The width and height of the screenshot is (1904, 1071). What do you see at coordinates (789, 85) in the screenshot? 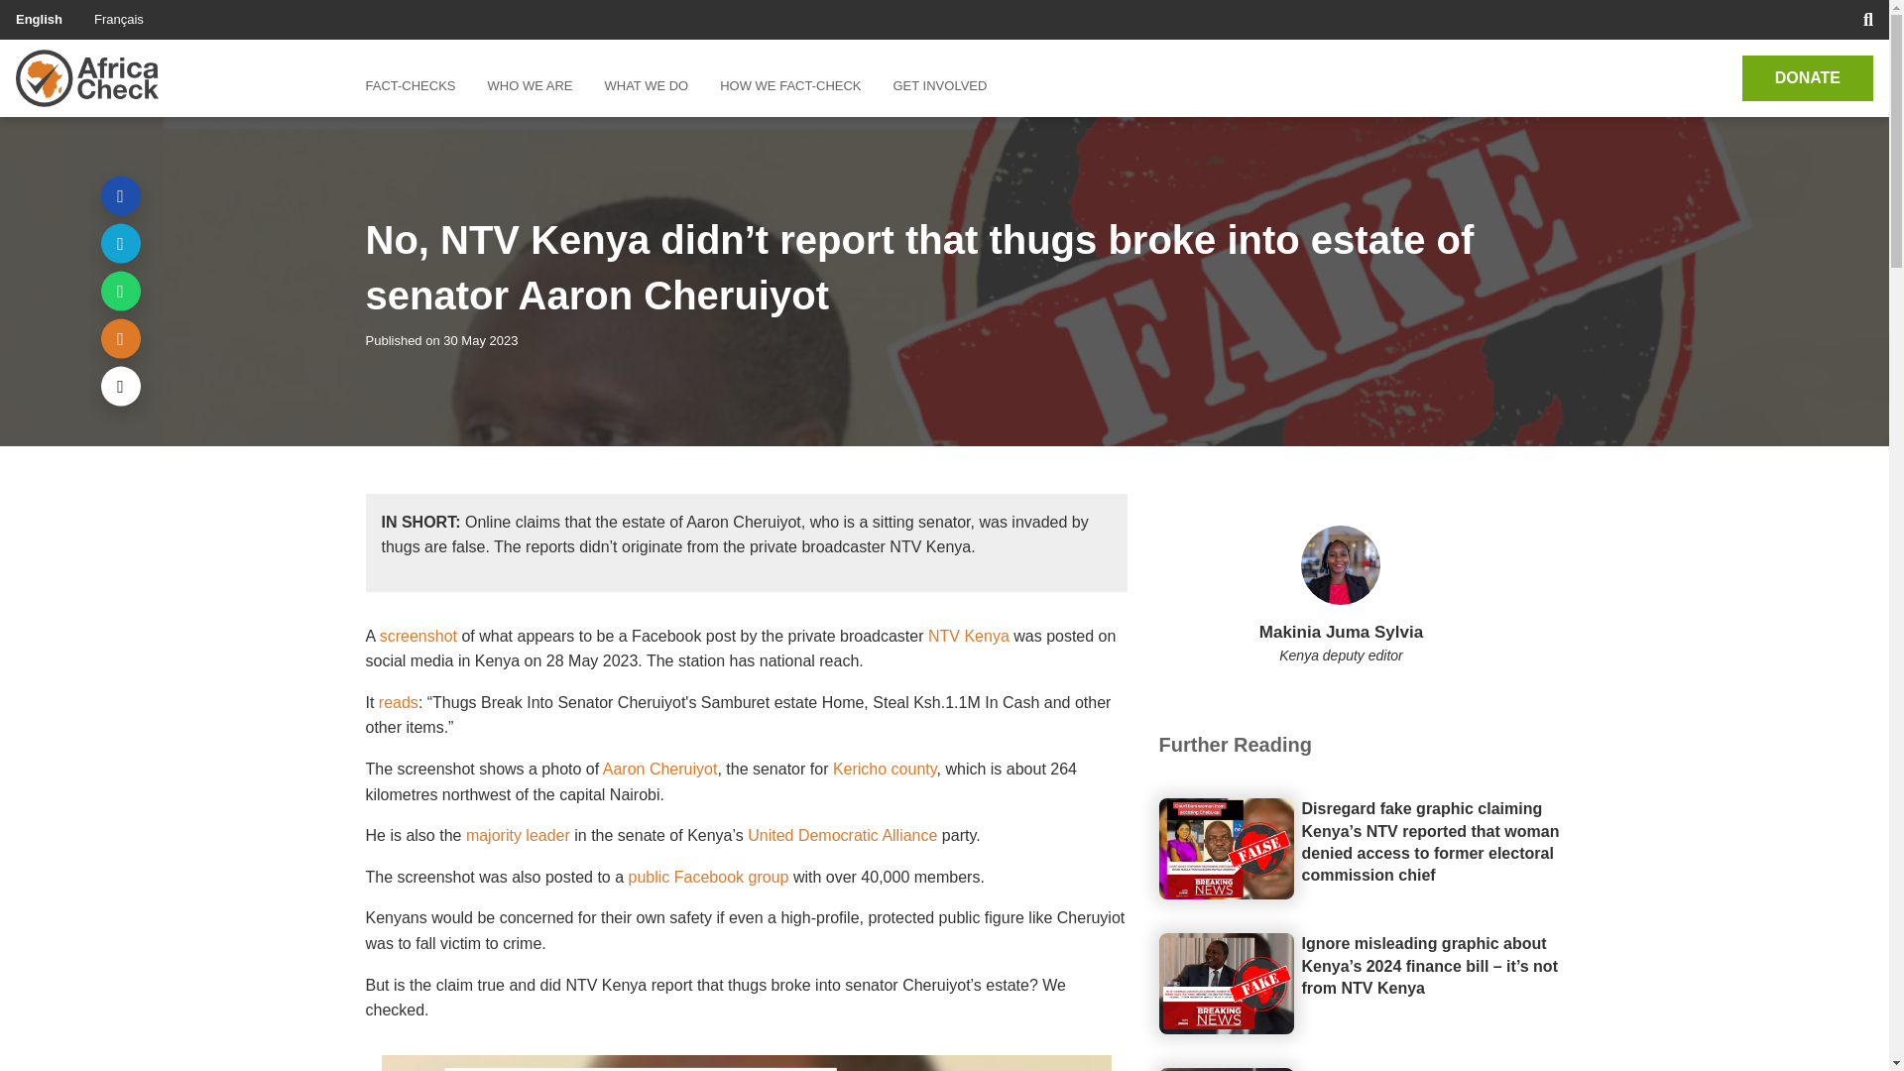
I see `HOW WE FACT-CHECK` at bounding box center [789, 85].